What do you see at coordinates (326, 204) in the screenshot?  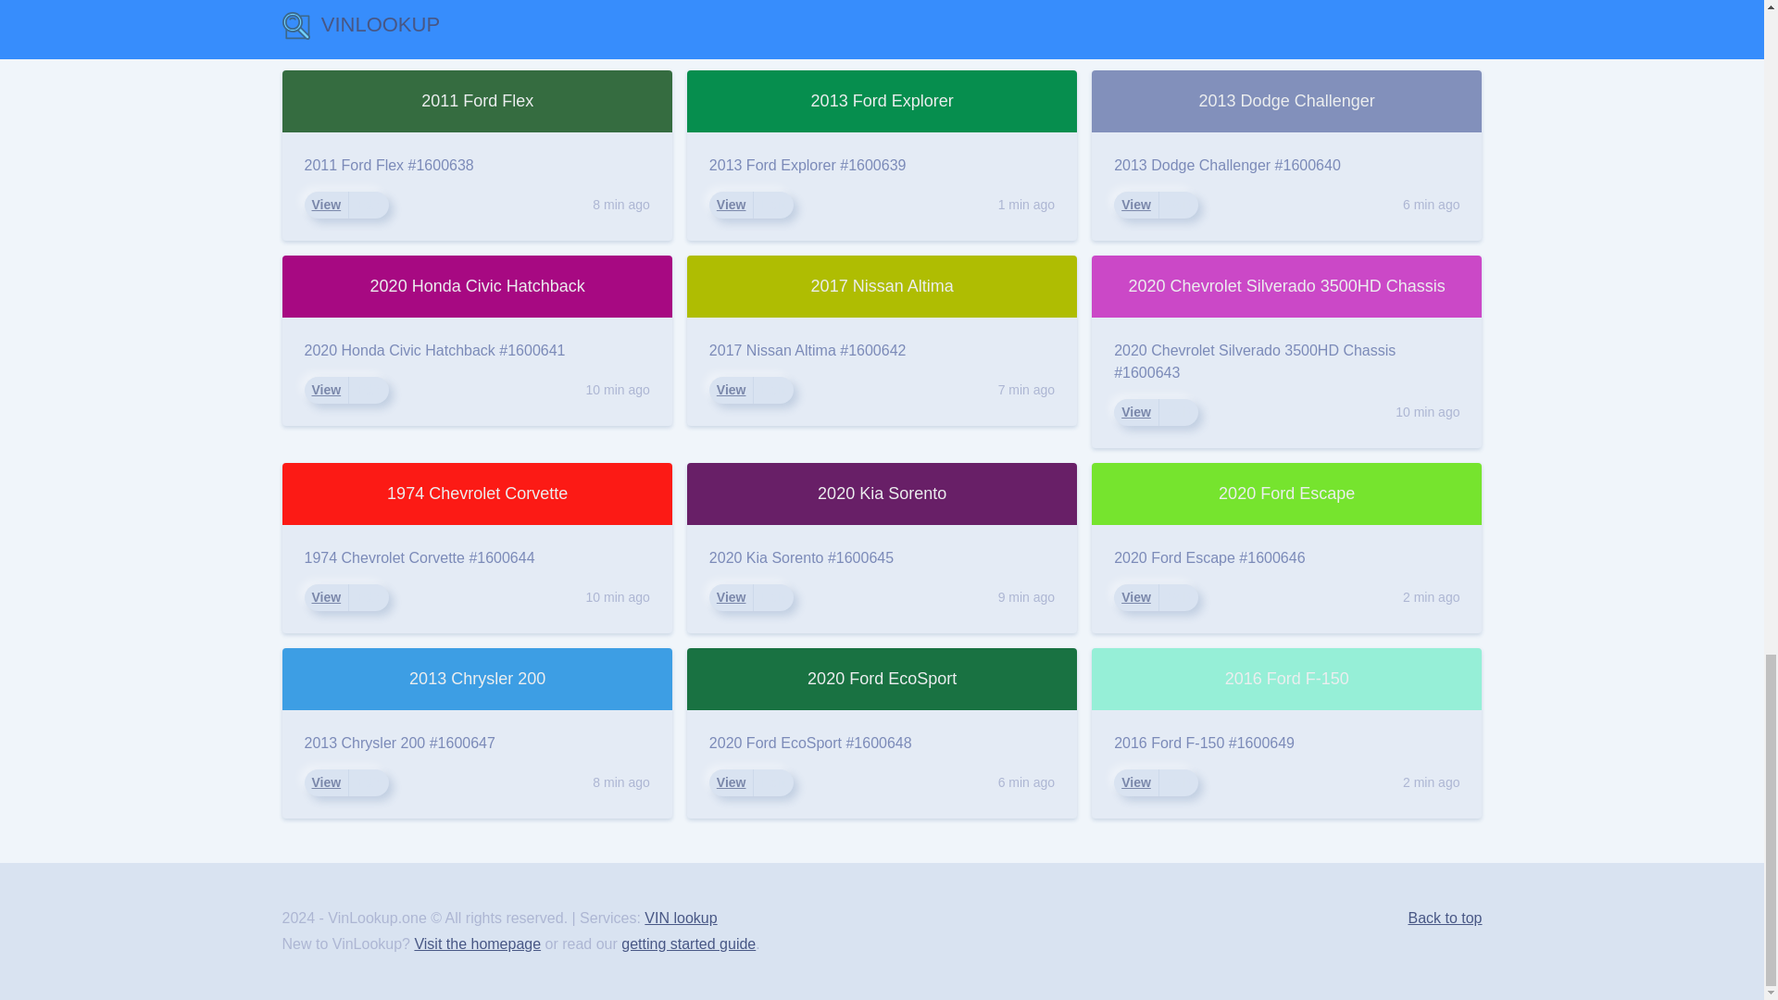 I see `View` at bounding box center [326, 204].